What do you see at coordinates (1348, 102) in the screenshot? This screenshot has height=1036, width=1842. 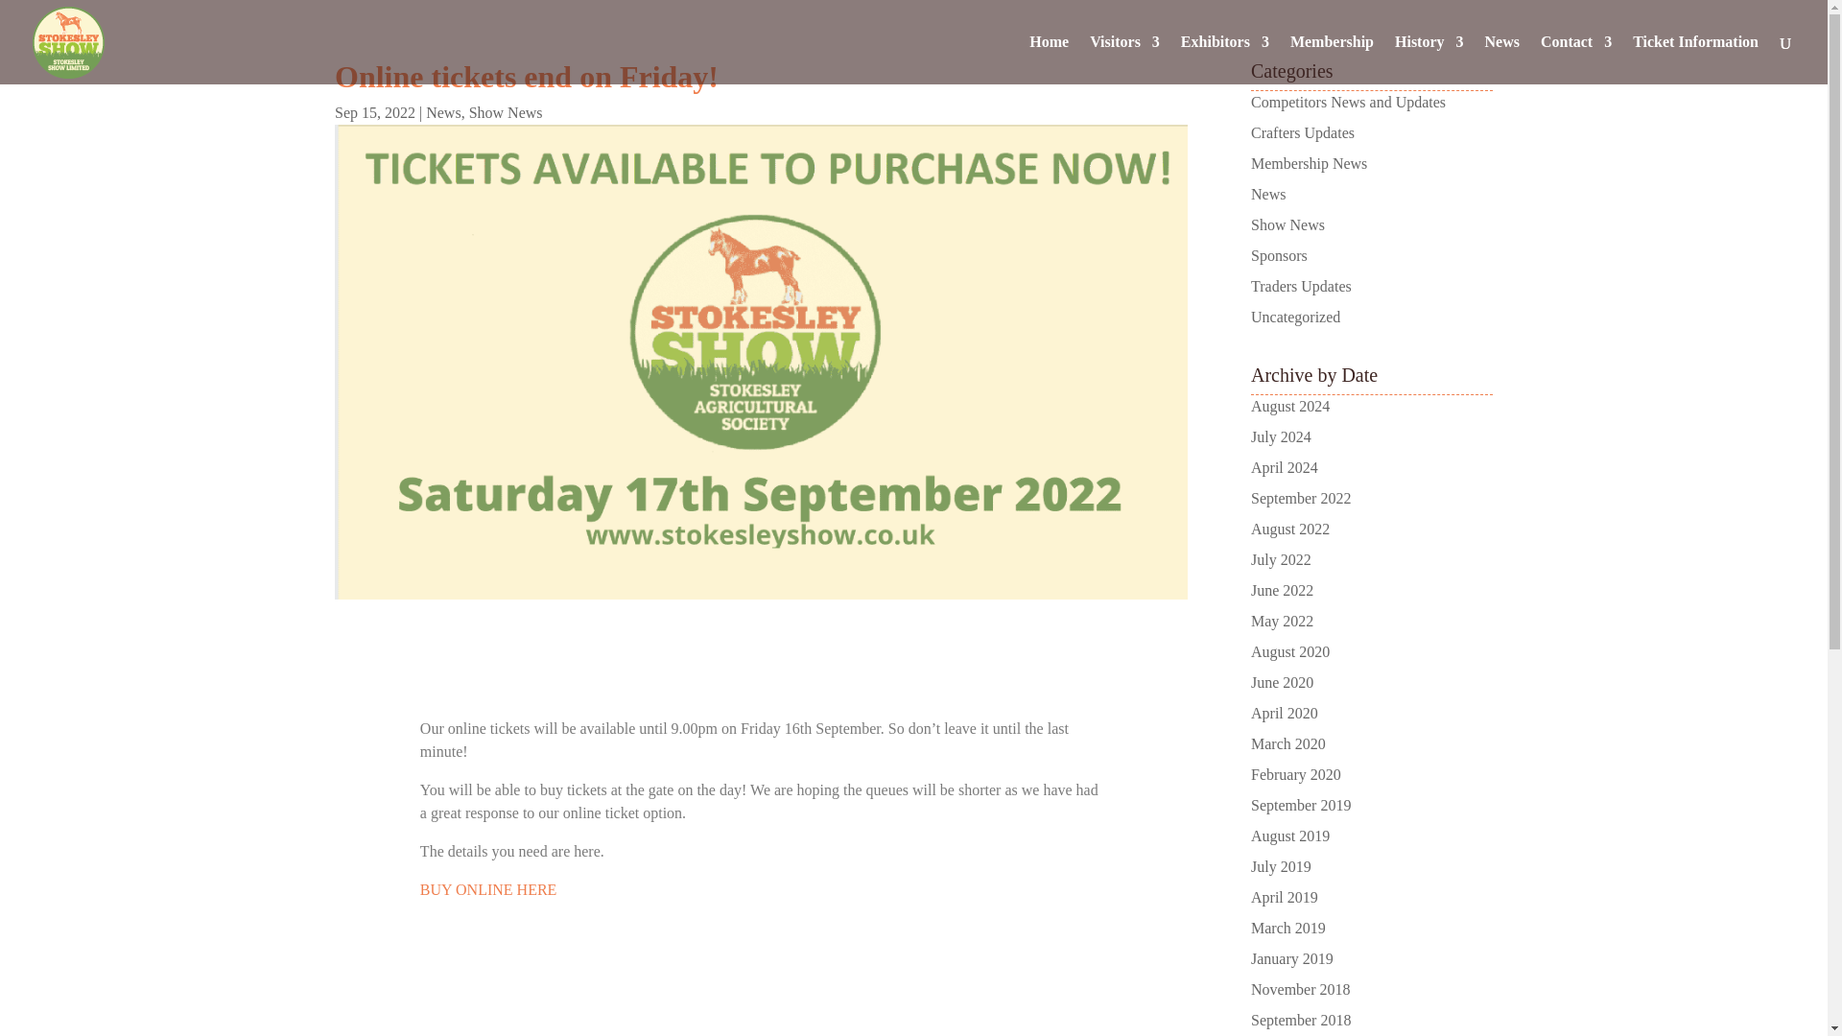 I see `Competitors News and Updates` at bounding box center [1348, 102].